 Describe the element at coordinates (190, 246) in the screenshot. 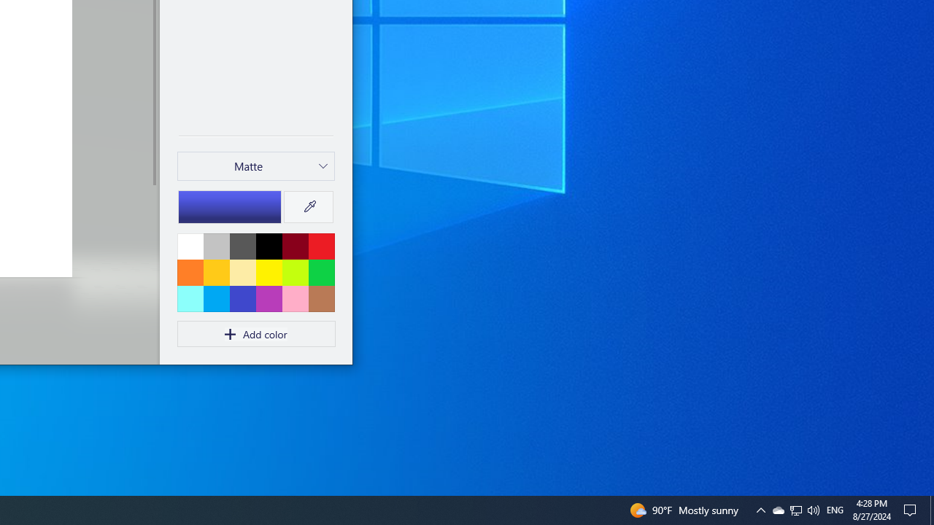

I see `White` at that location.